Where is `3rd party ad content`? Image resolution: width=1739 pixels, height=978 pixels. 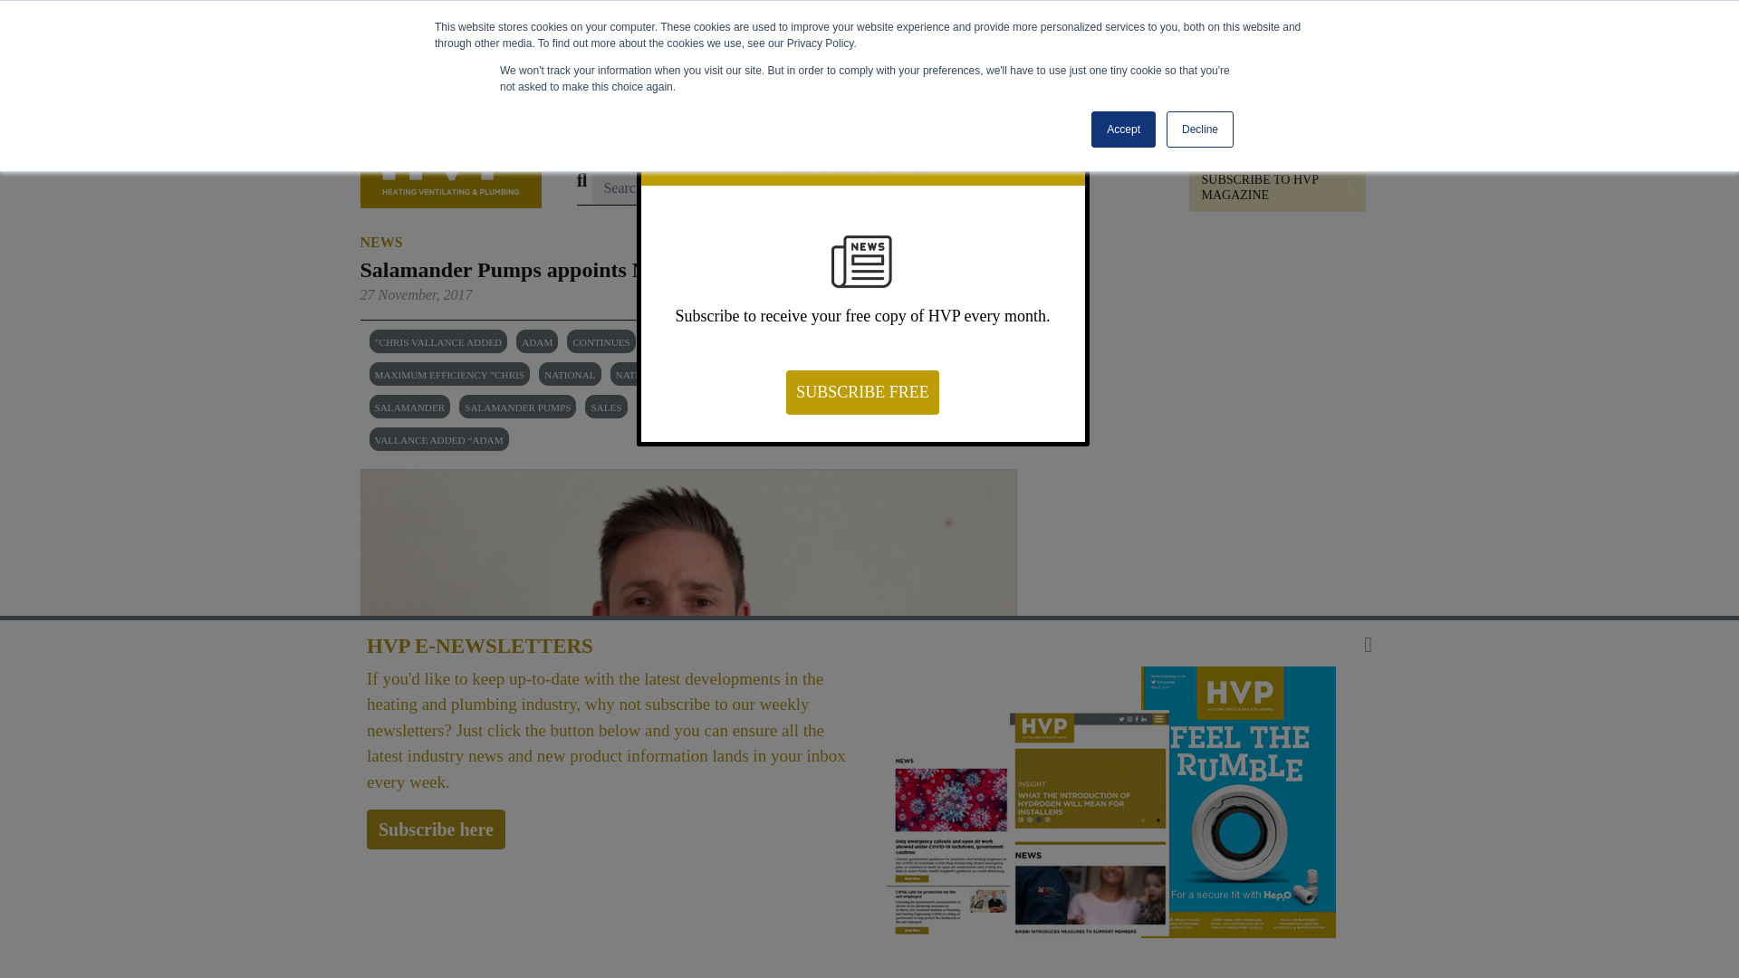
3rd party ad content is located at coordinates (877, 62).